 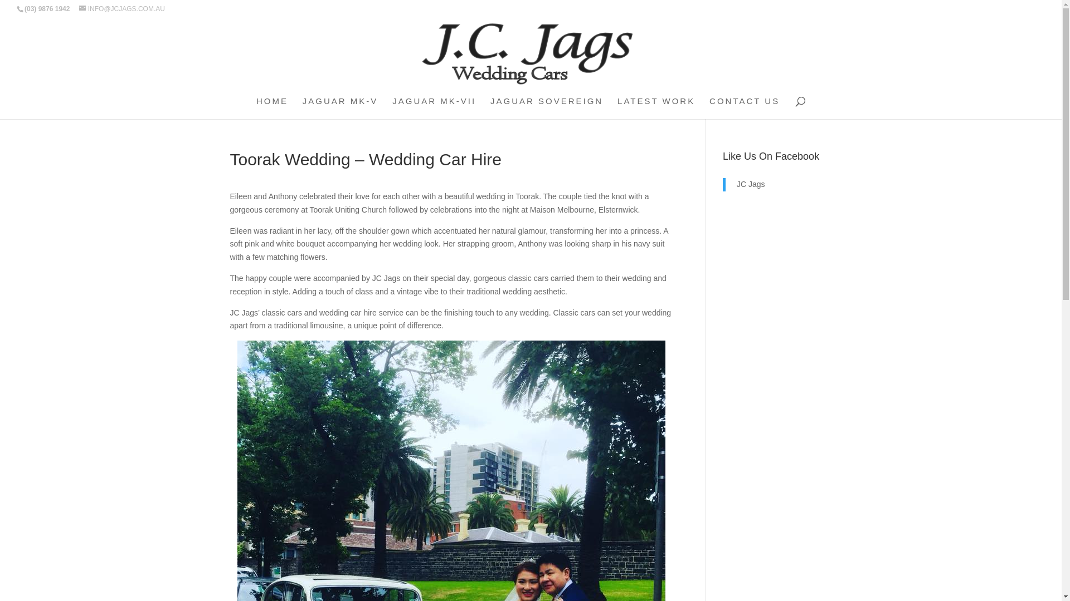 I want to click on LATEST WORK, so click(x=656, y=108).